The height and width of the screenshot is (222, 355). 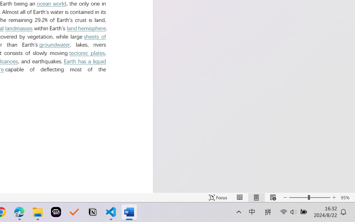 I want to click on groundwater, so click(x=55, y=45).